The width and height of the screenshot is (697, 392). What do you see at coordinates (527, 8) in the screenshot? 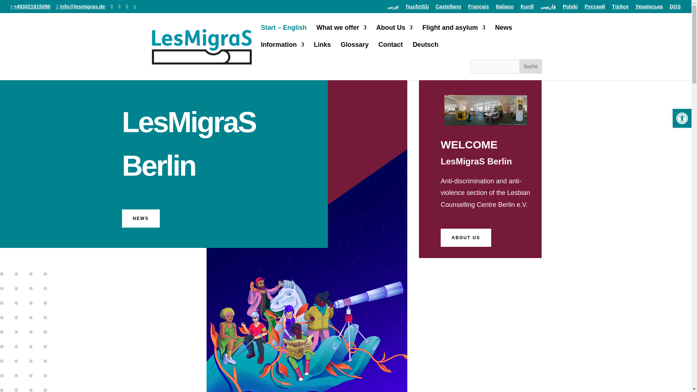
I see `Kurdish` at bounding box center [527, 8].